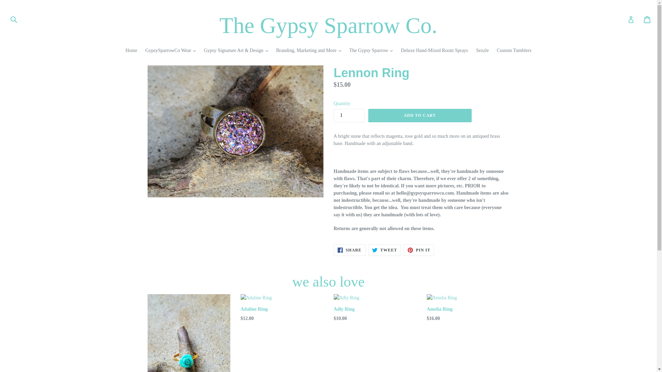 The height and width of the screenshot is (372, 662). I want to click on Pin on Pinterest, so click(419, 250).